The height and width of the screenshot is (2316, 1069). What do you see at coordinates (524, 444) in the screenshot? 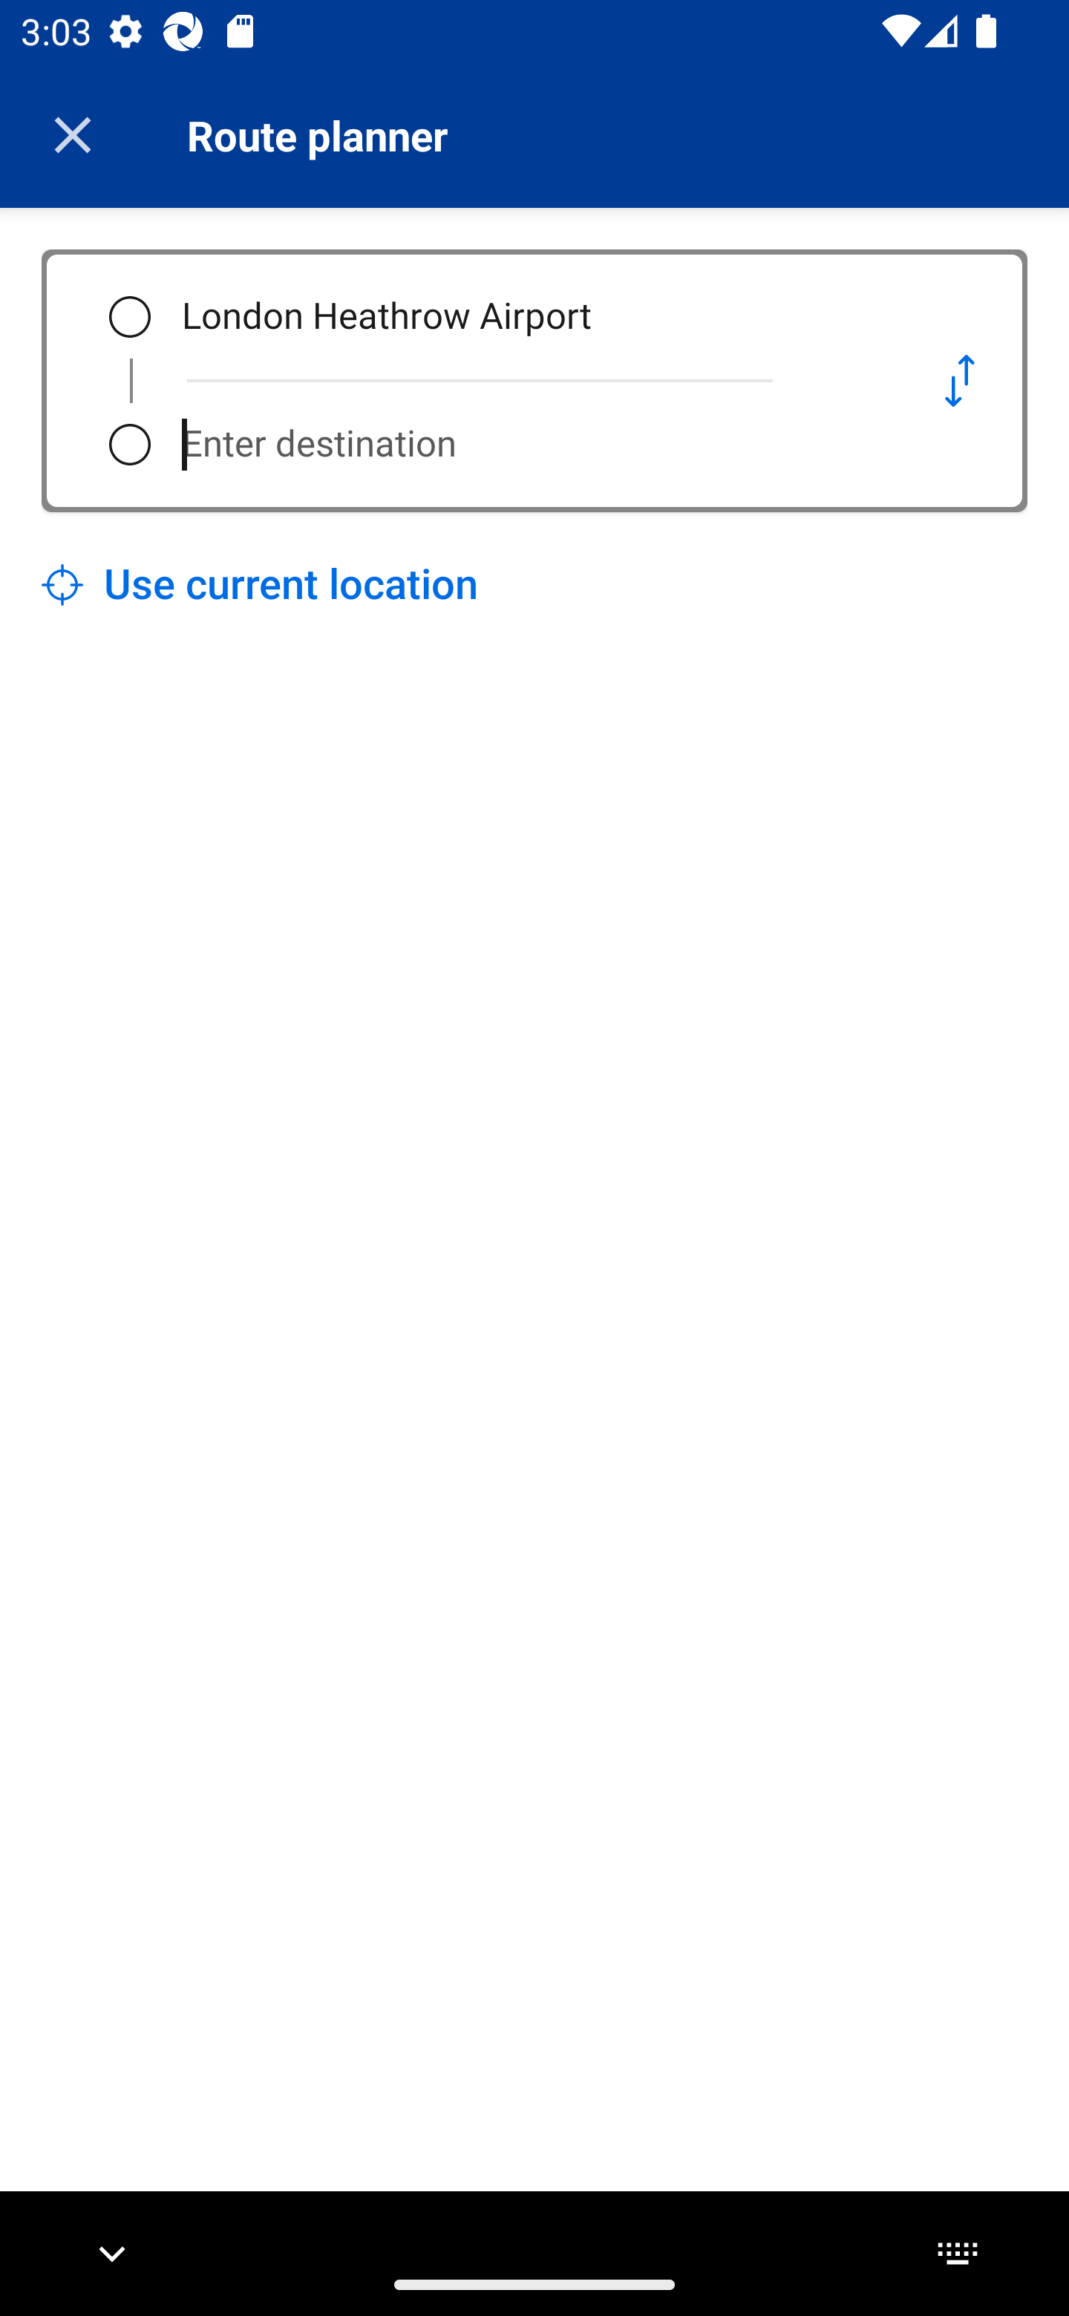
I see `Enter destination` at bounding box center [524, 444].